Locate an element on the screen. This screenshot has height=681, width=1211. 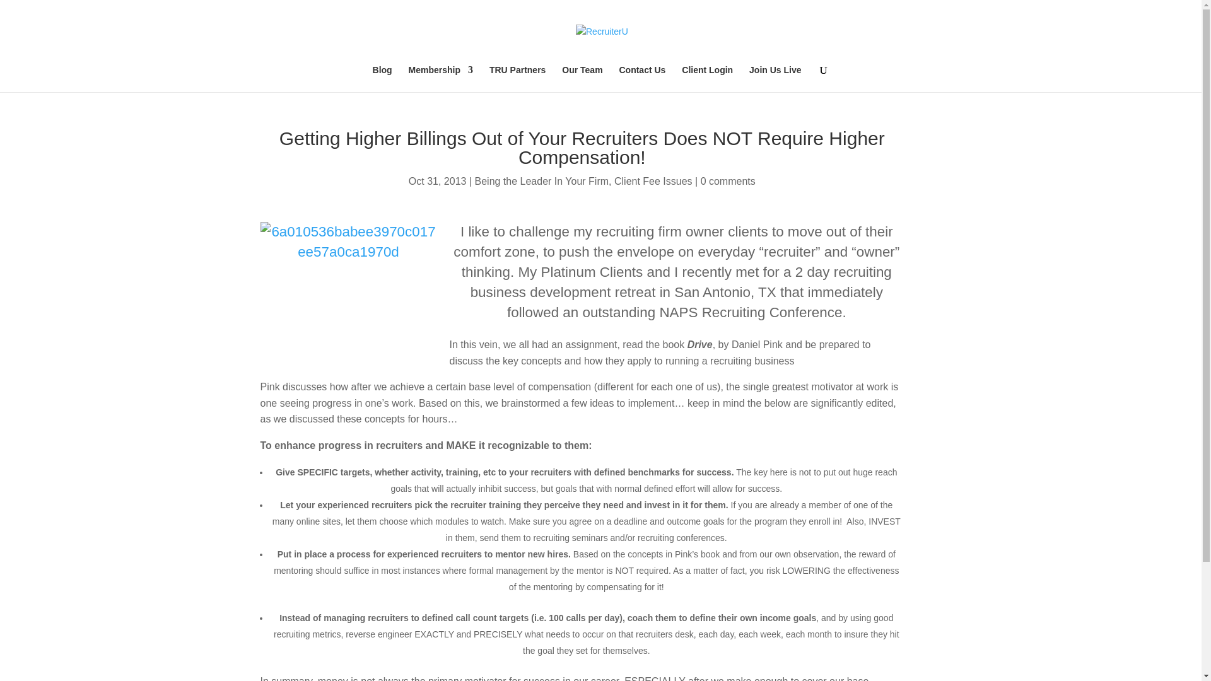
TRU Partners is located at coordinates (517, 78).